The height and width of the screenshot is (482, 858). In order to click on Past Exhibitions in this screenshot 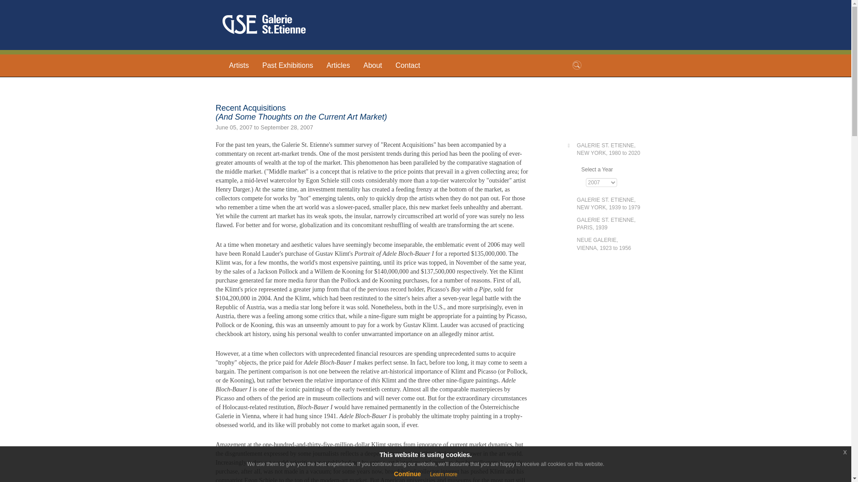, I will do `click(408, 65)`.